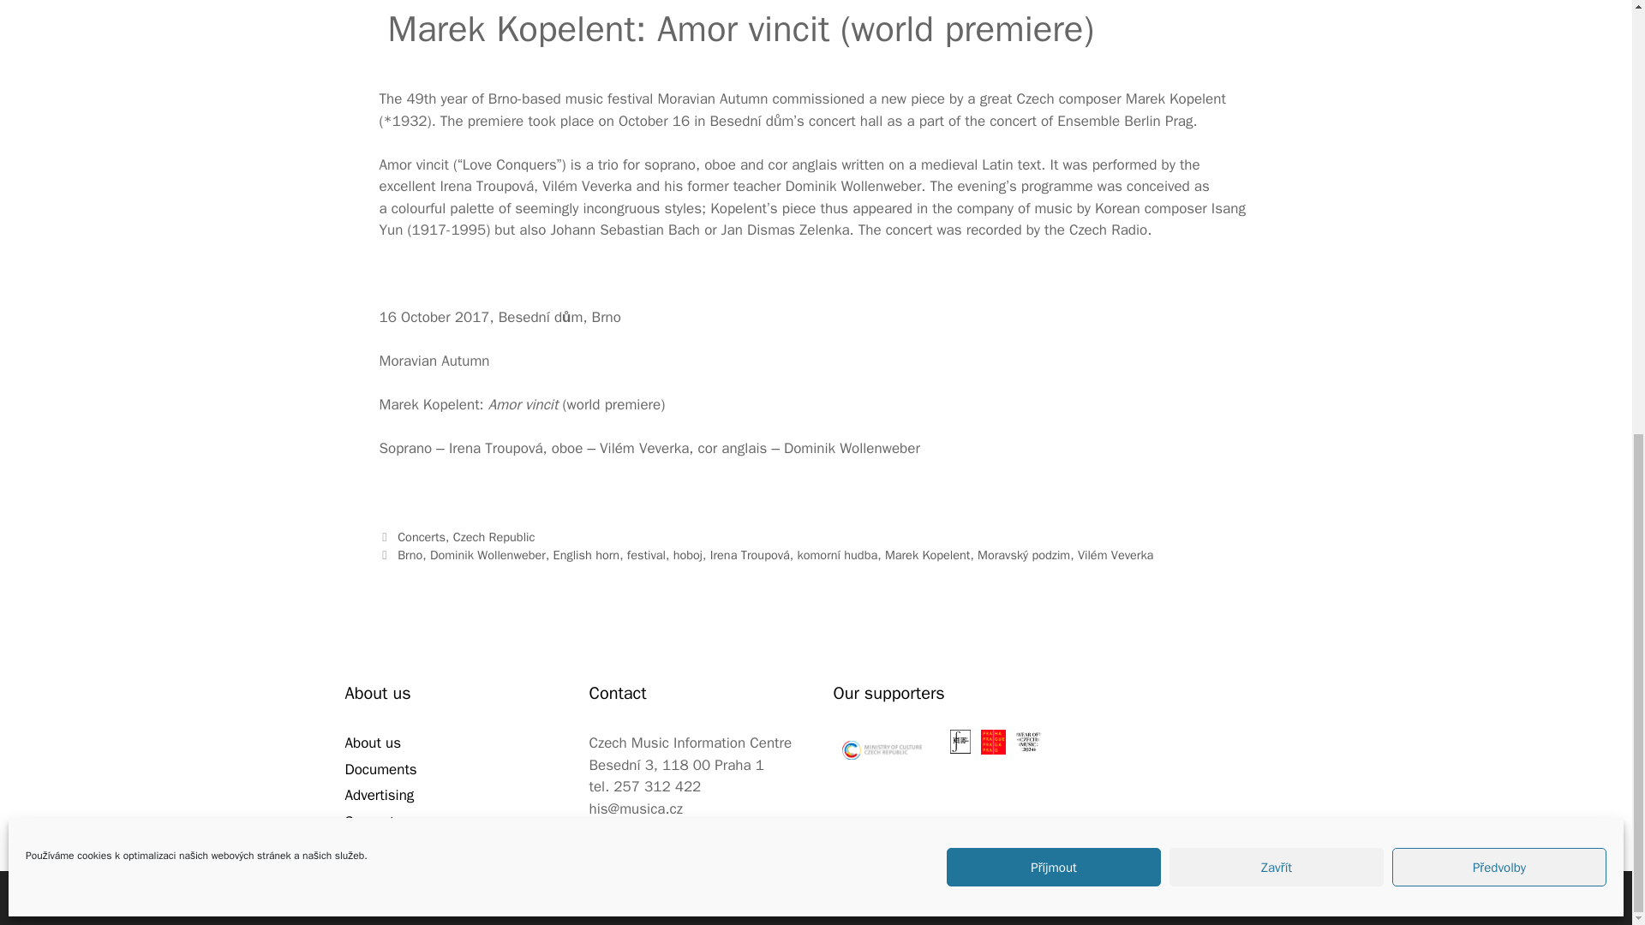 The image size is (1645, 925). Describe the element at coordinates (410, 555) in the screenshot. I see `Brno` at that location.